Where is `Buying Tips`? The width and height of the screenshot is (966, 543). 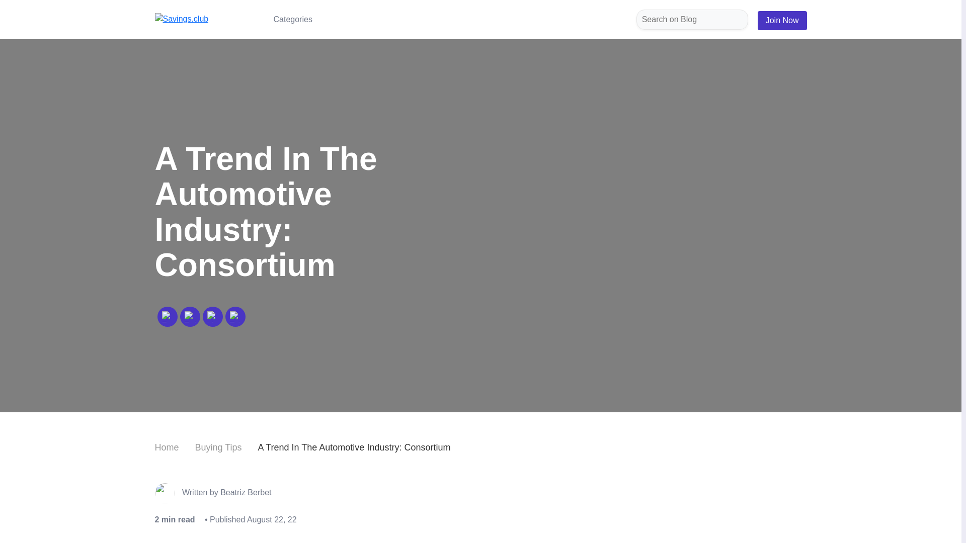
Buying Tips is located at coordinates (218, 447).